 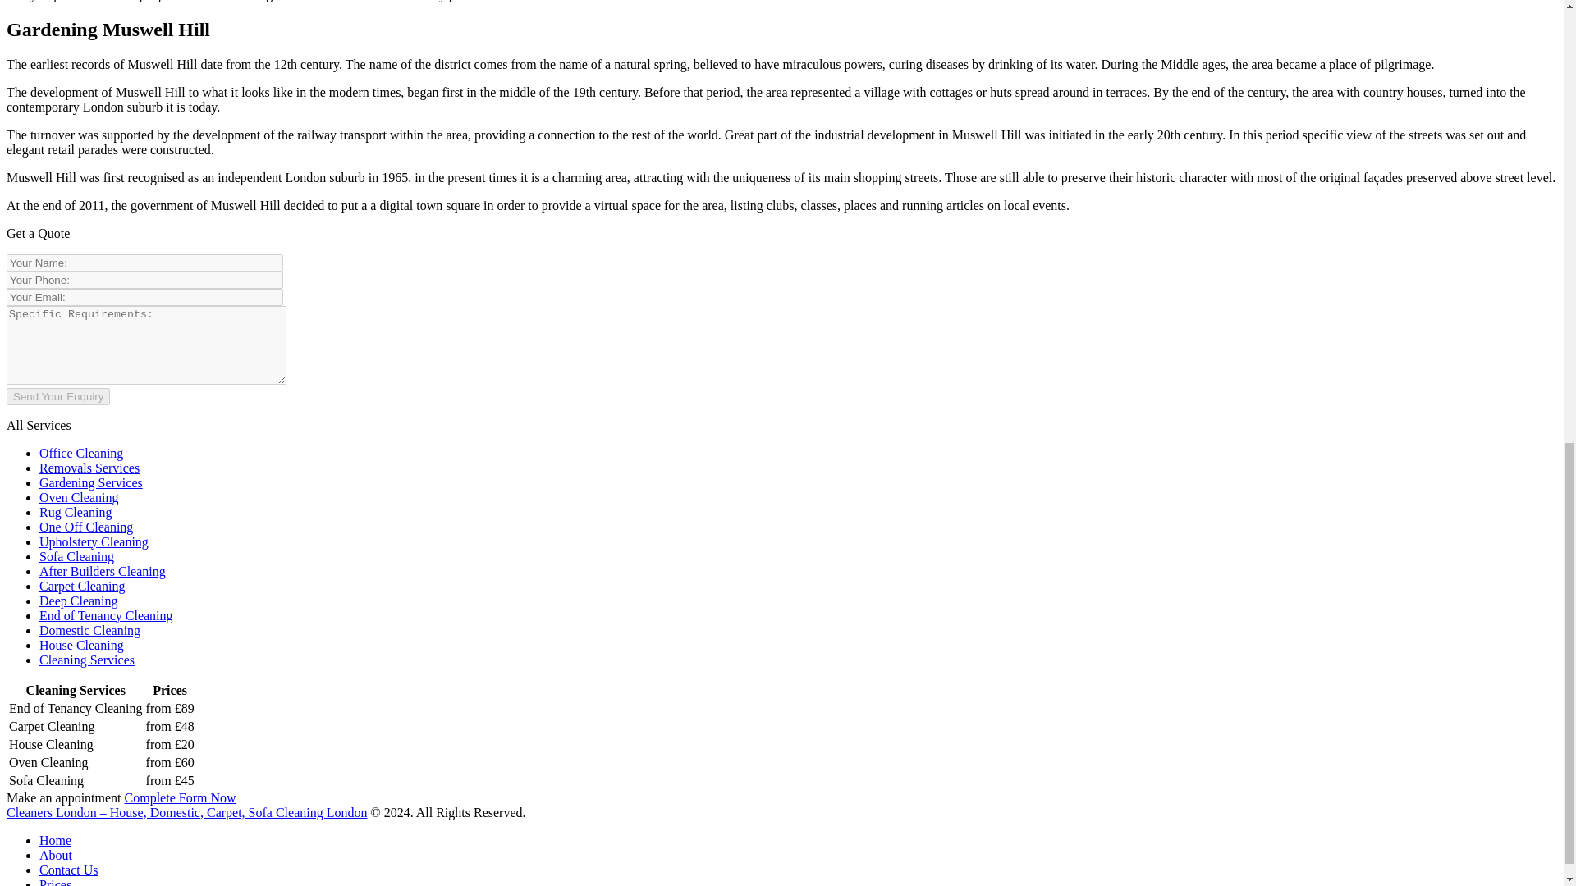 What do you see at coordinates (56, 855) in the screenshot?
I see `About` at bounding box center [56, 855].